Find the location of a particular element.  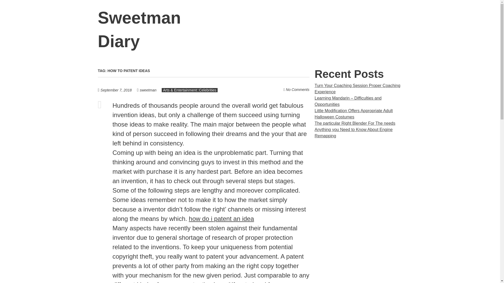

No Comments is located at coordinates (297, 89).